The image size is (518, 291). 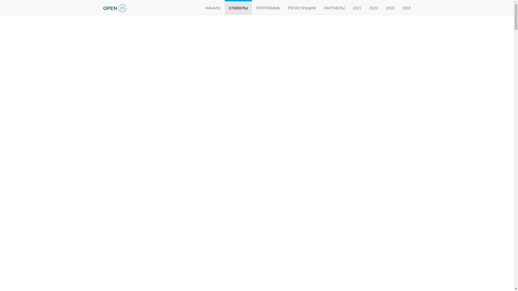 I want to click on 2020, so click(x=373, y=8).